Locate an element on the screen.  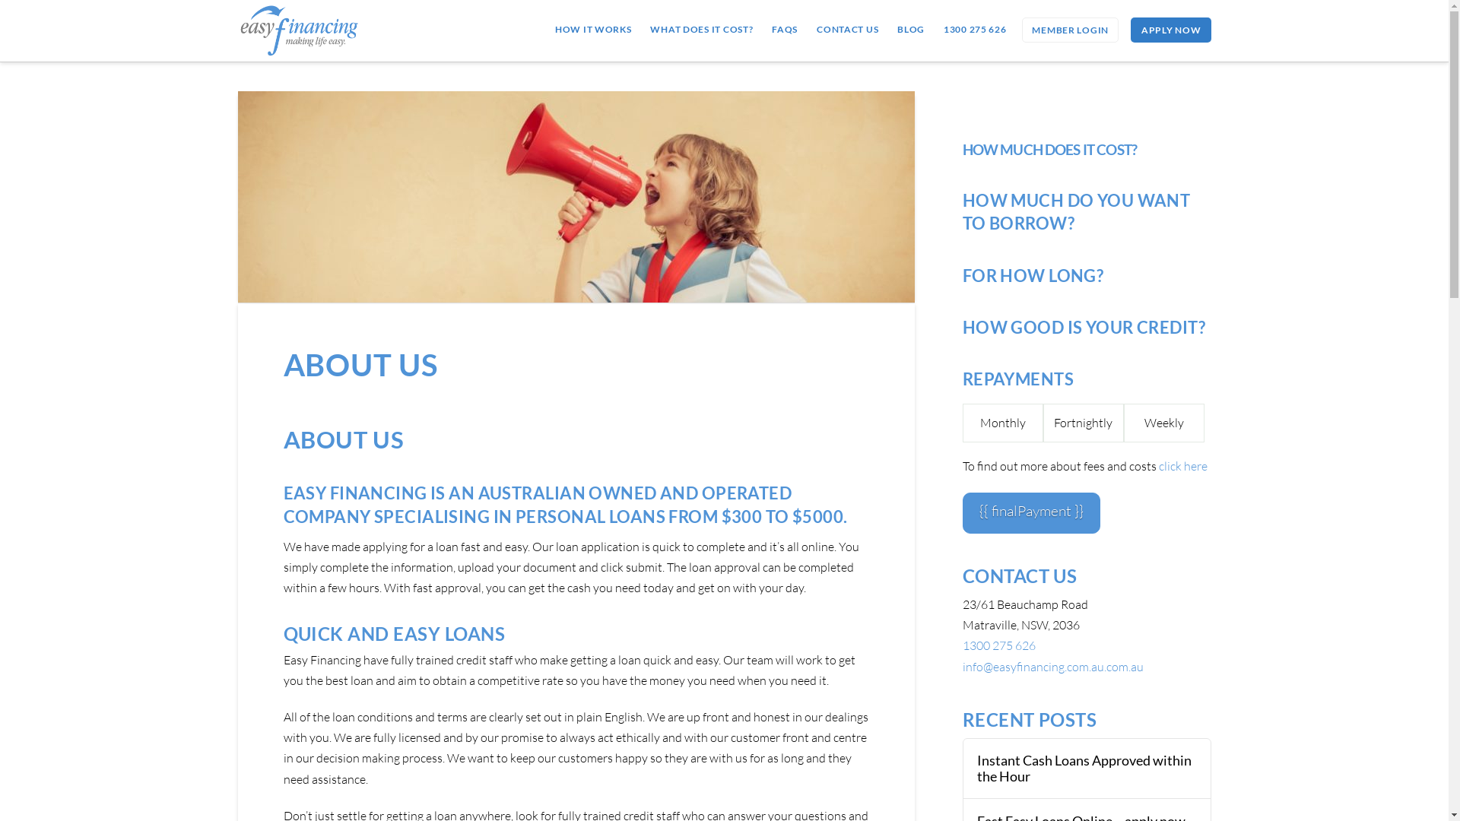
WHAT DOES IT COST? is located at coordinates (701, 29).